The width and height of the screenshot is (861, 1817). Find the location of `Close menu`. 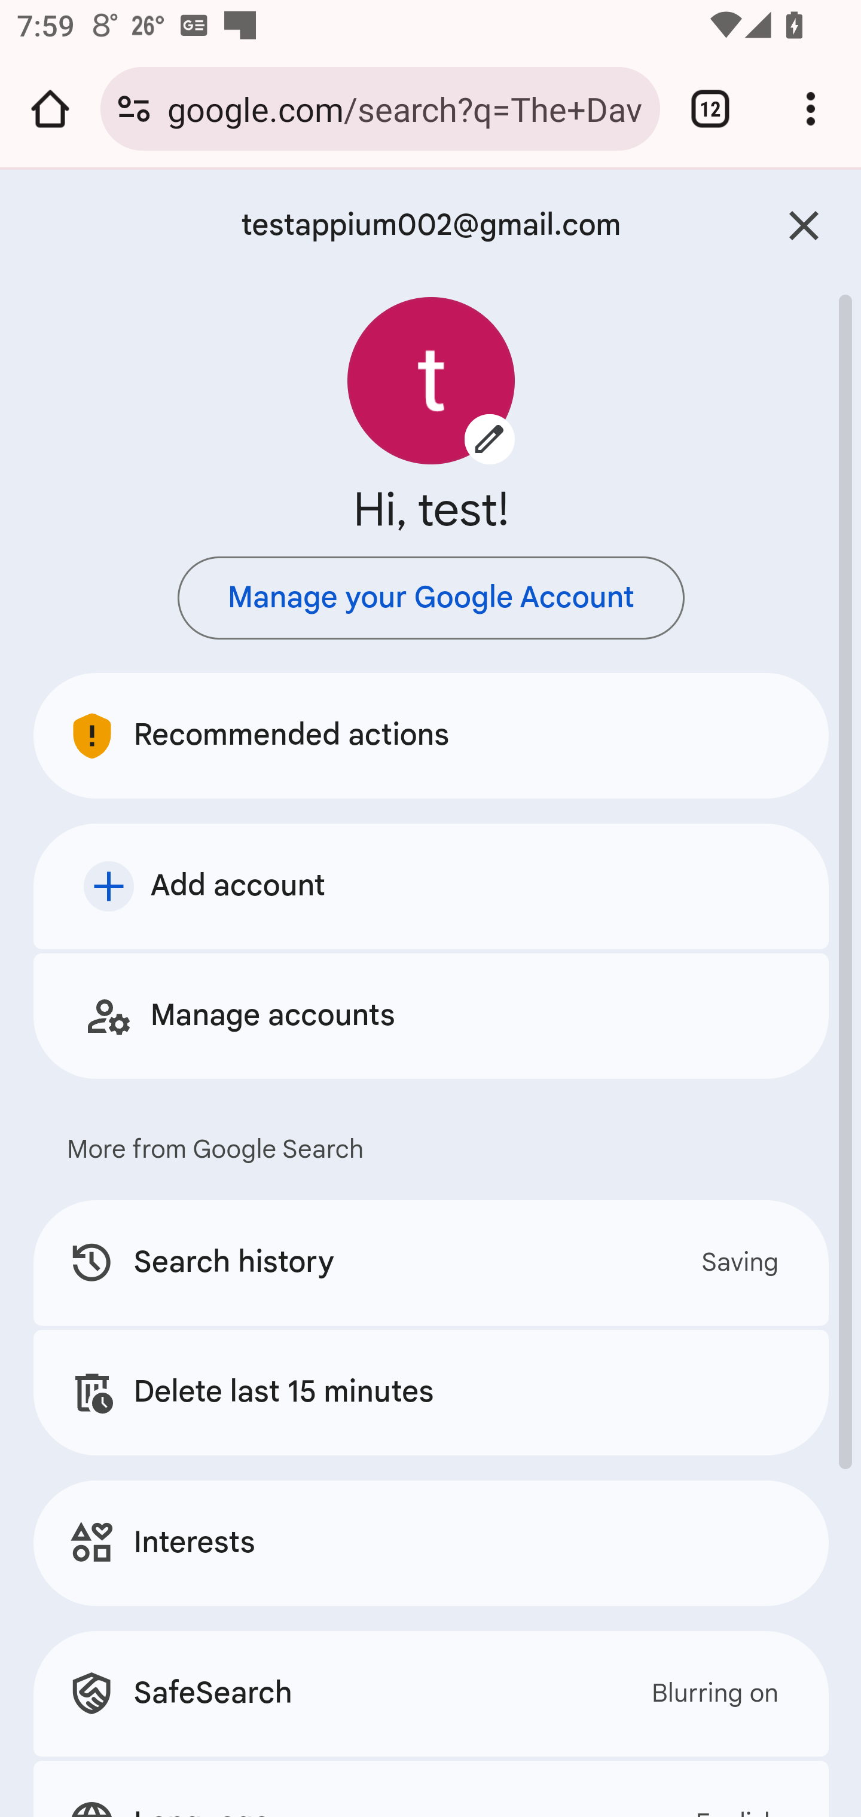

Close menu is located at coordinates (804, 226).